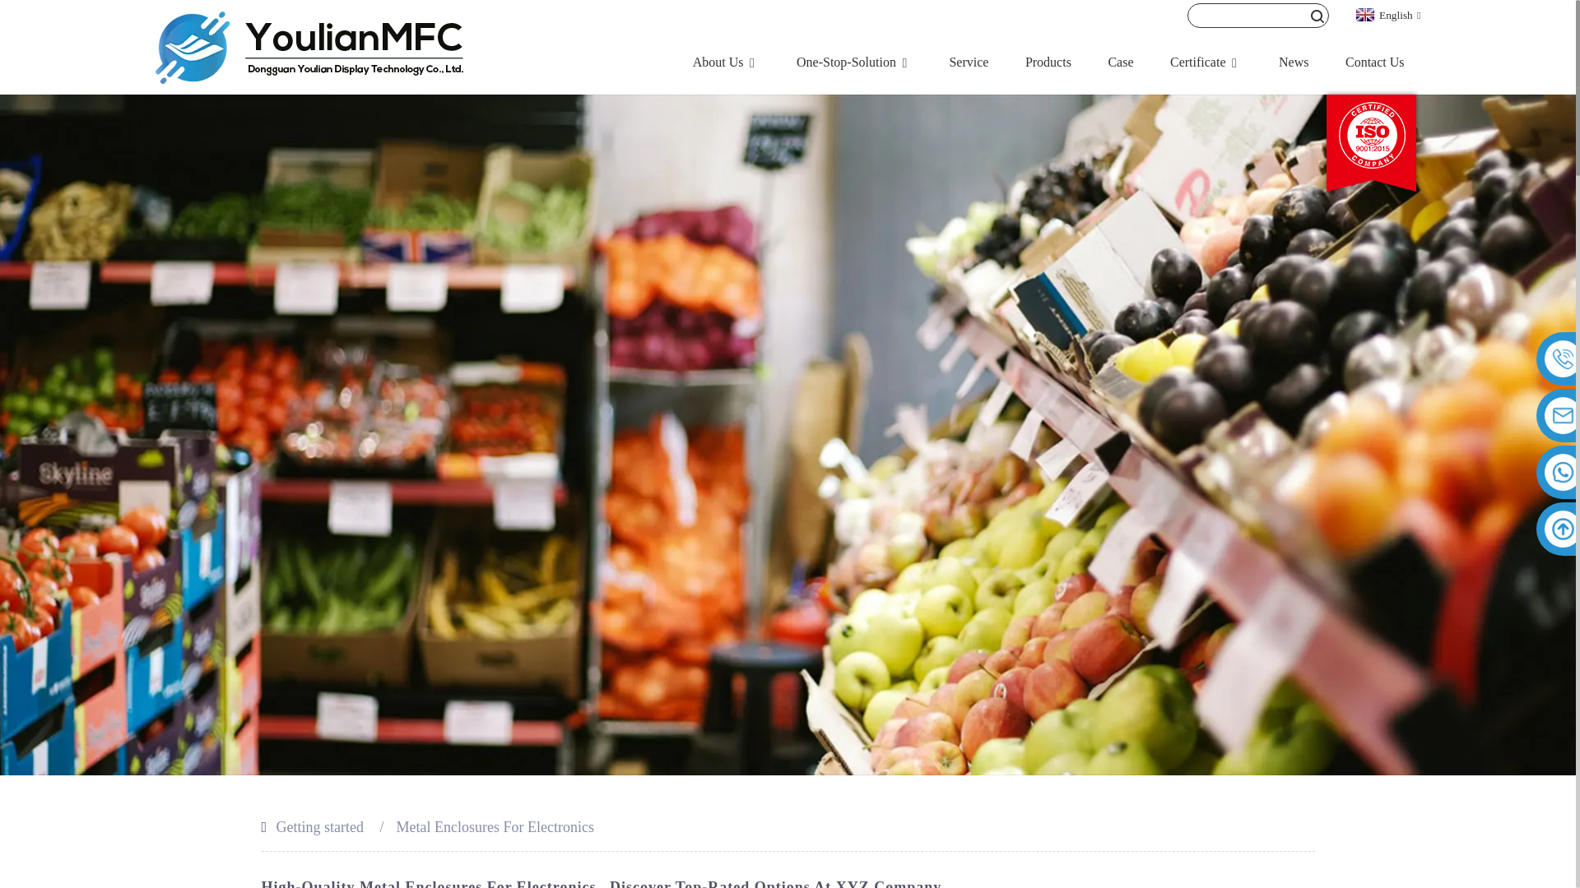 Image resolution: width=1580 pixels, height=888 pixels. What do you see at coordinates (1374, 62) in the screenshot?
I see `Contact Us` at bounding box center [1374, 62].